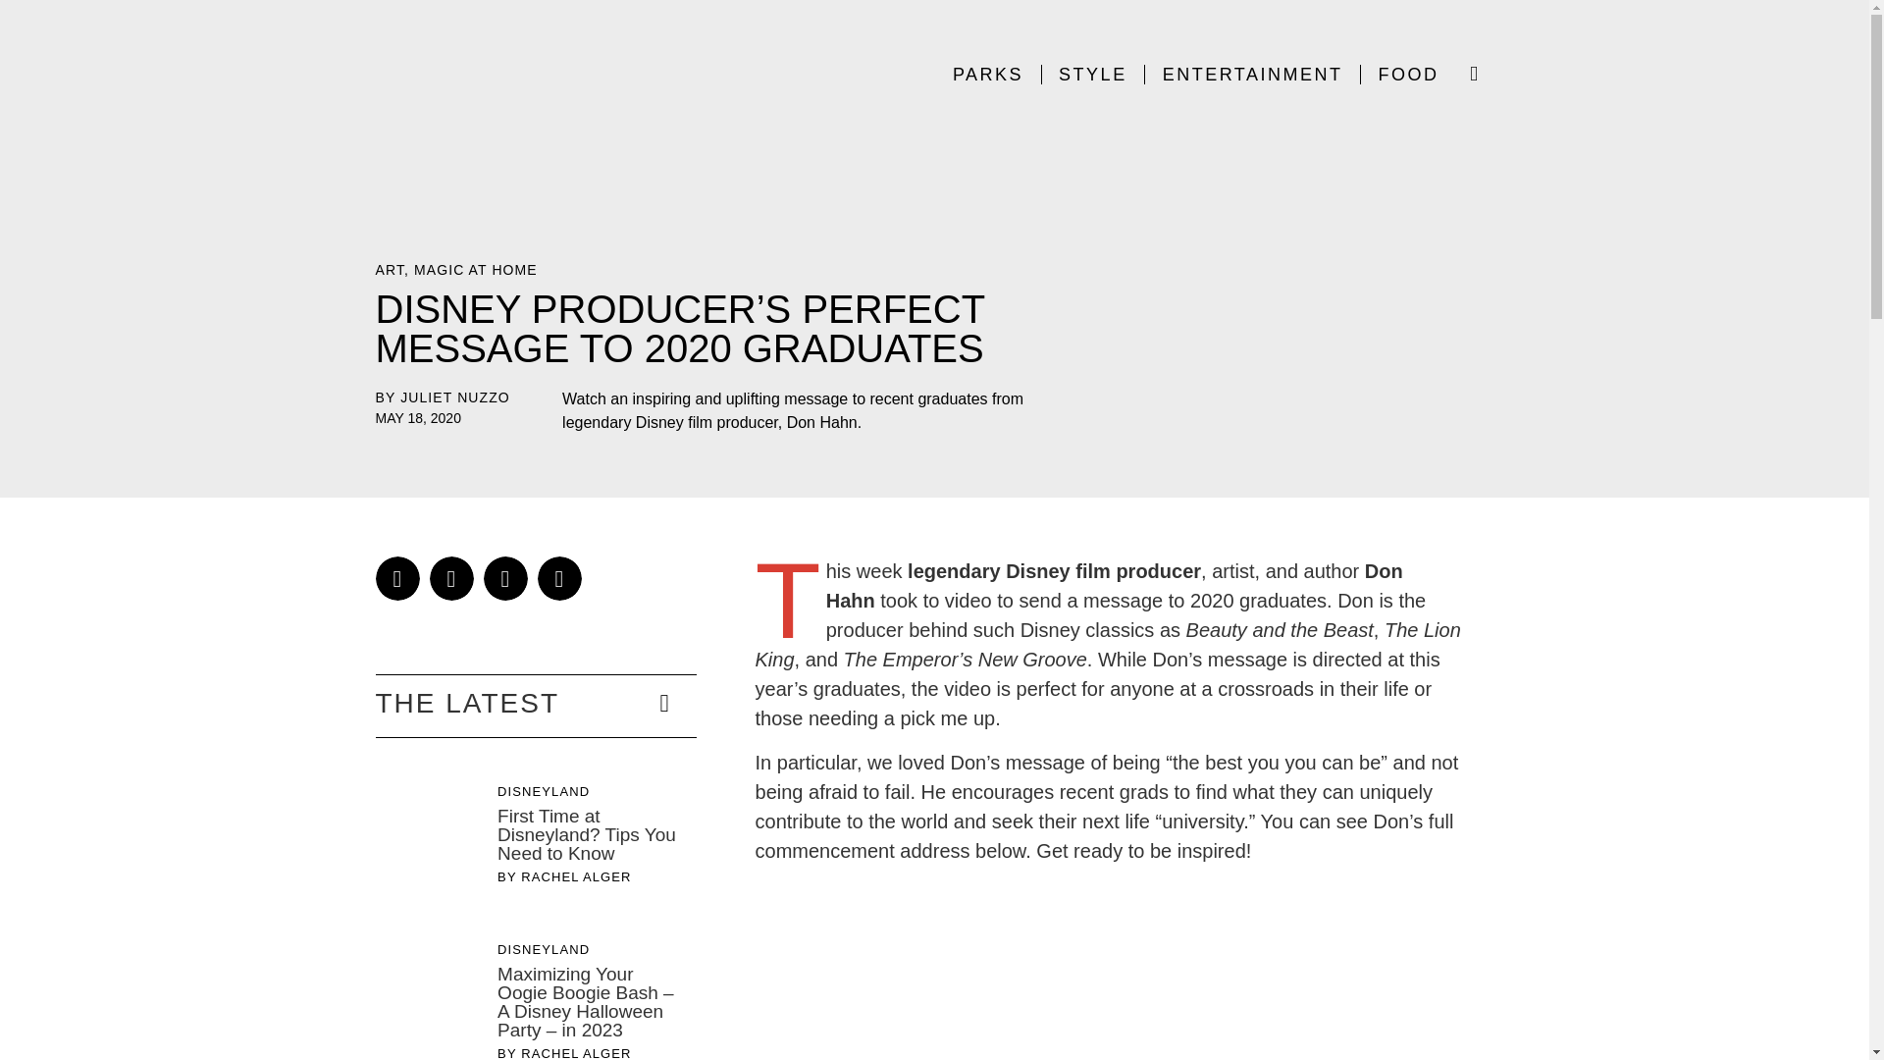  I want to click on DISNEYLAND, so click(543, 791).